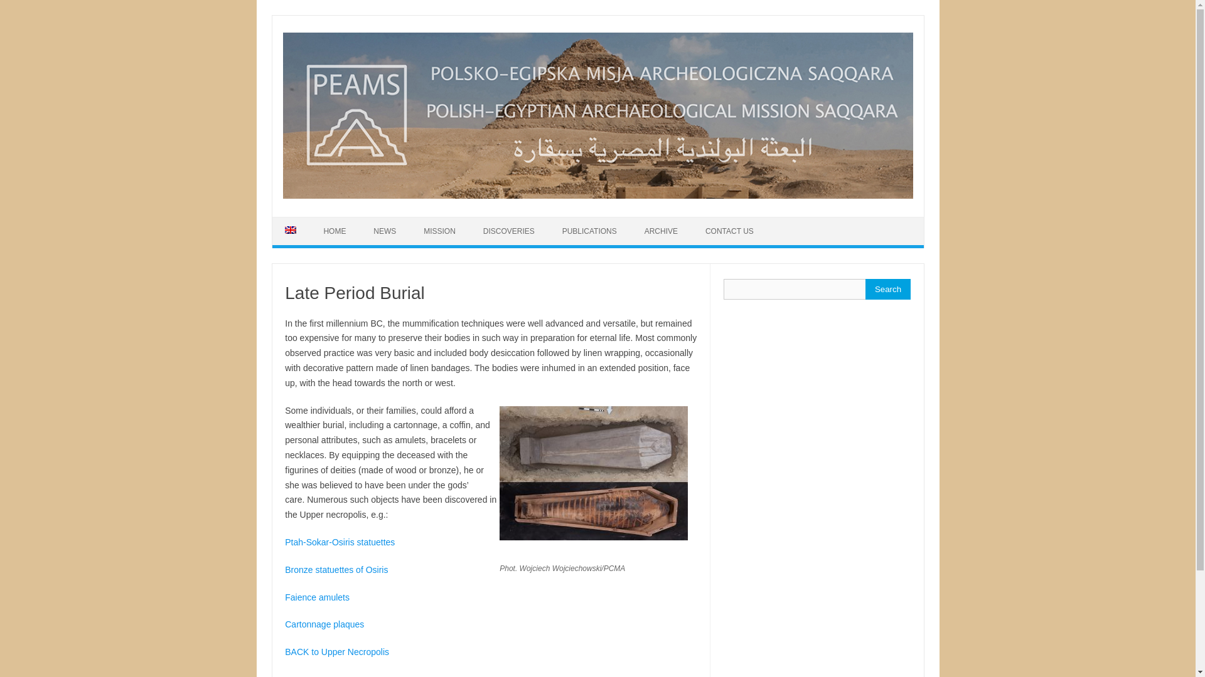 This screenshot has width=1205, height=677. What do you see at coordinates (334, 231) in the screenshot?
I see `HOME` at bounding box center [334, 231].